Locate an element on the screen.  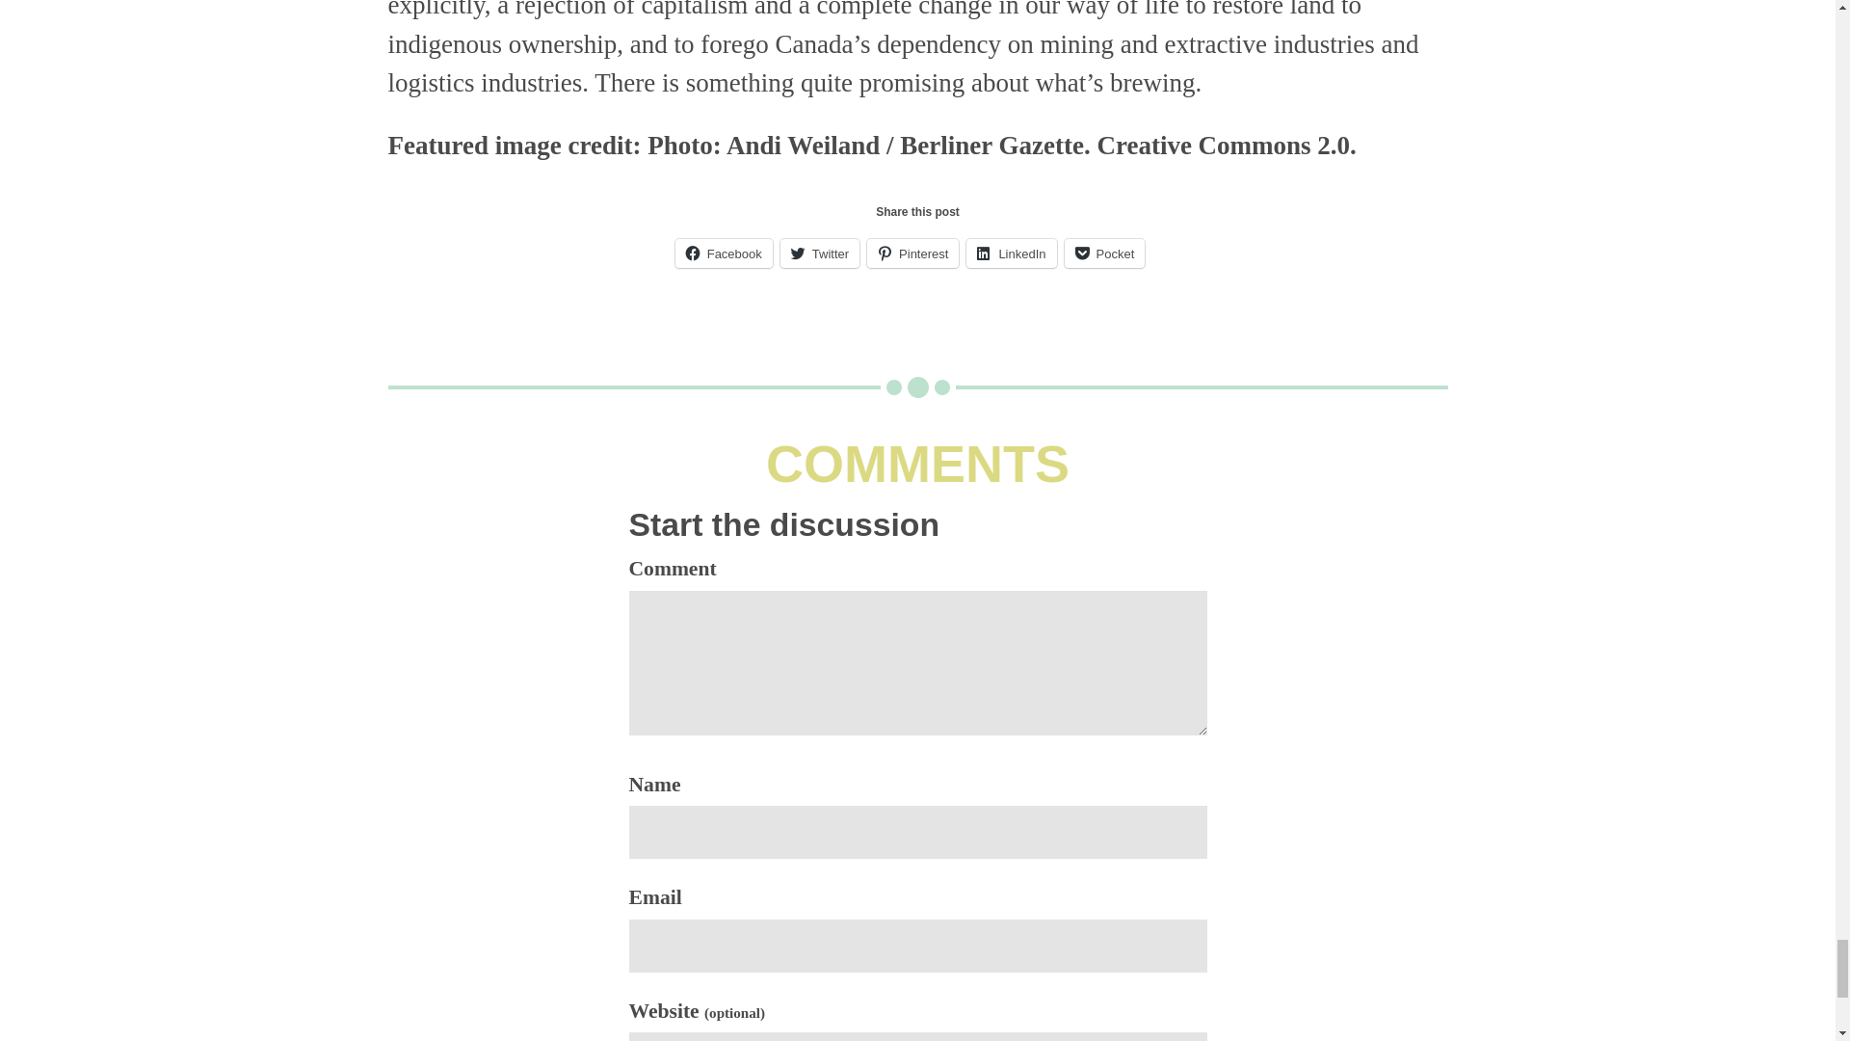
Click to share on LinkedIn is located at coordinates (1011, 253).